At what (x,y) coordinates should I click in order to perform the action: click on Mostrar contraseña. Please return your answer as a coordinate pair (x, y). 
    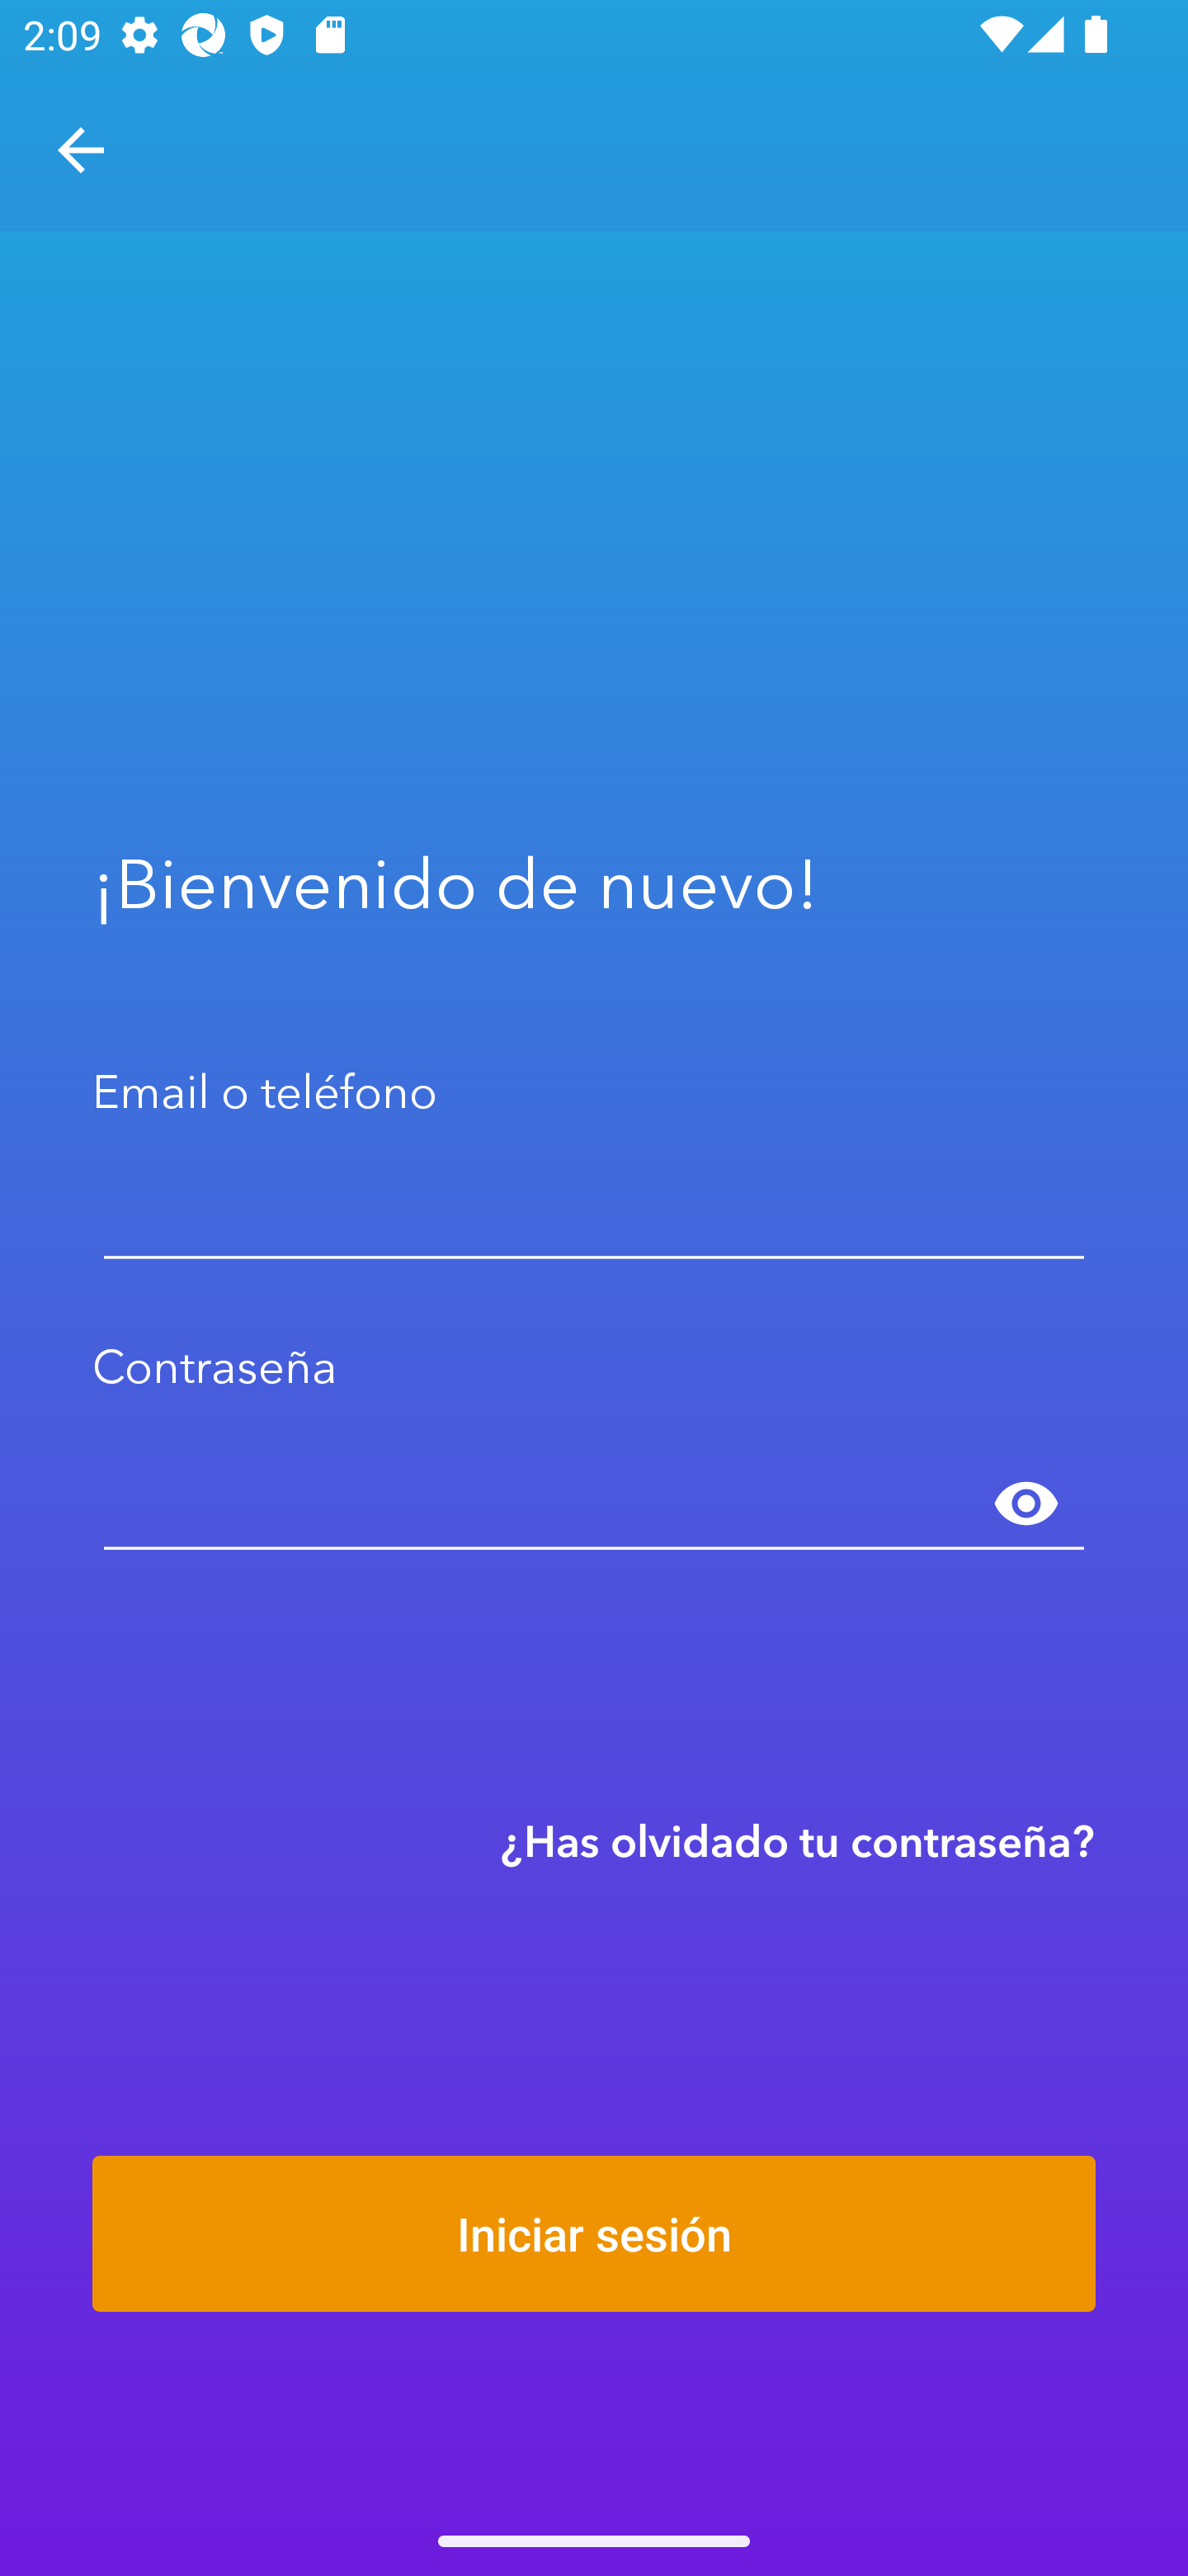
    Looking at the image, I should click on (1026, 1504).